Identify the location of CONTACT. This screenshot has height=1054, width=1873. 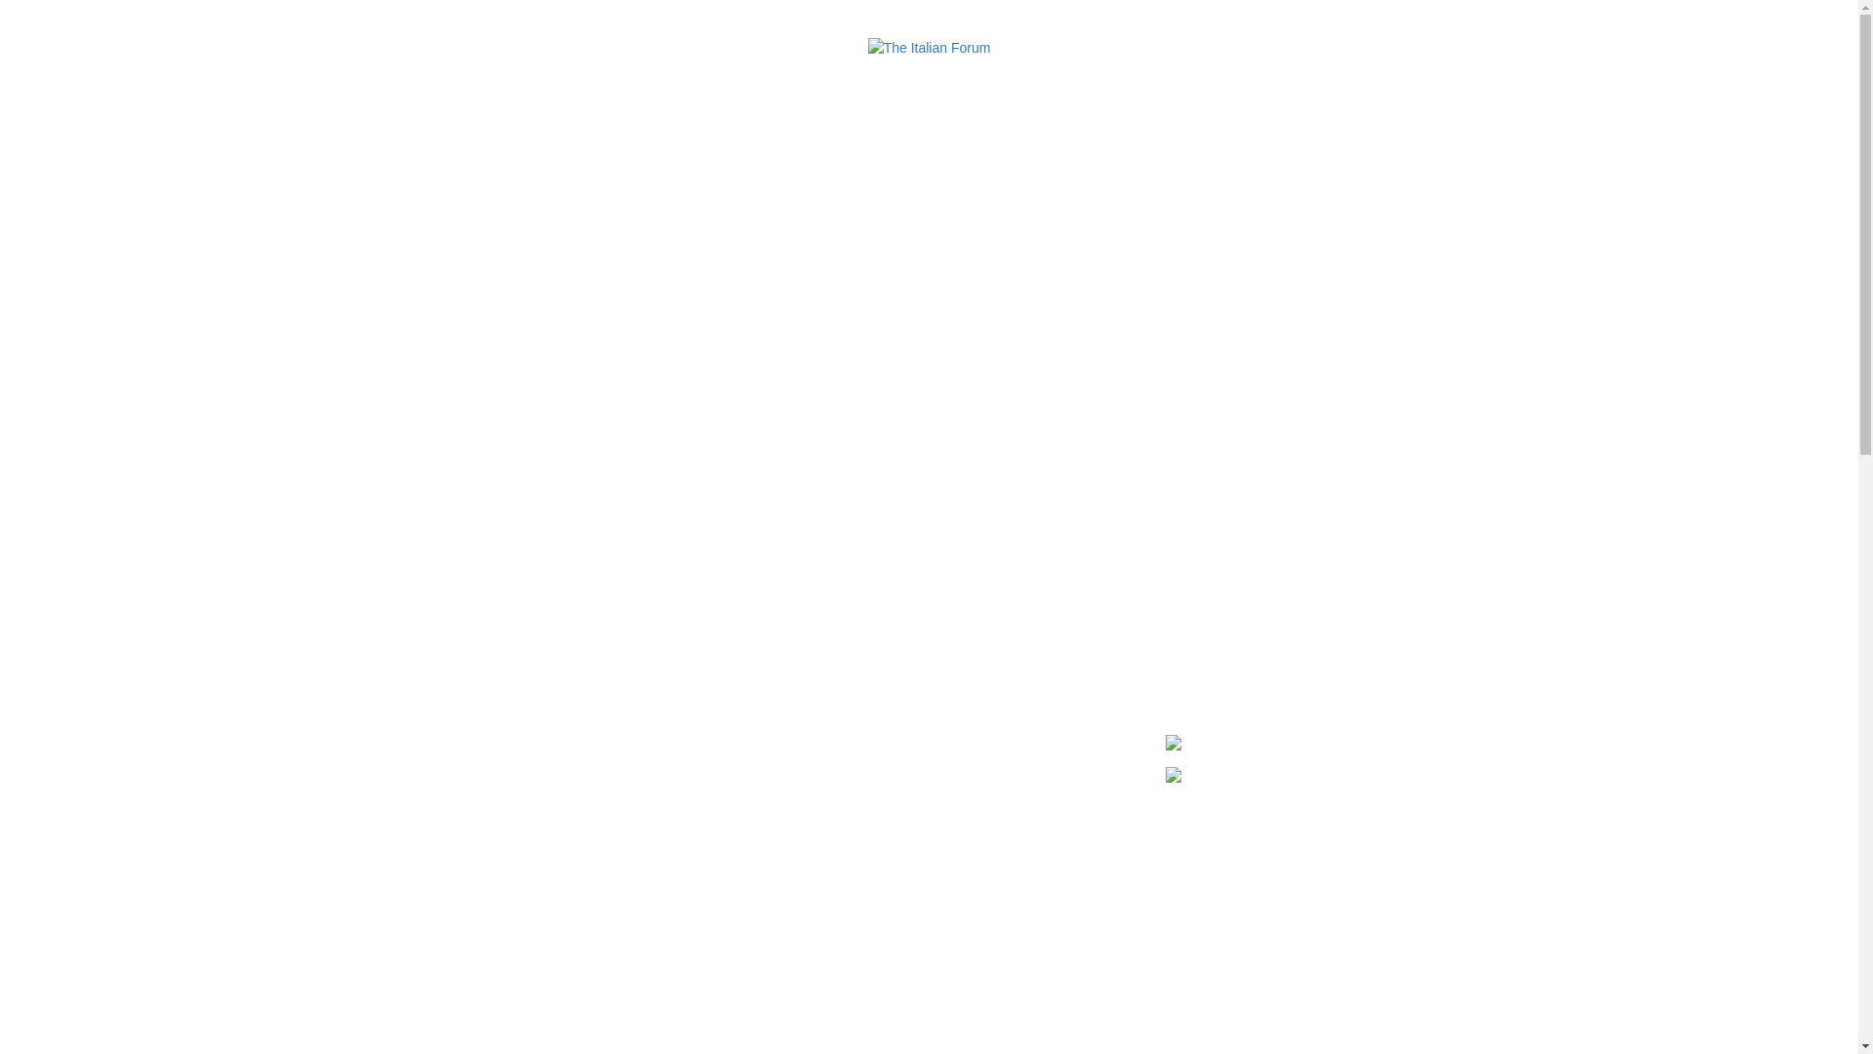
(1374, 62).